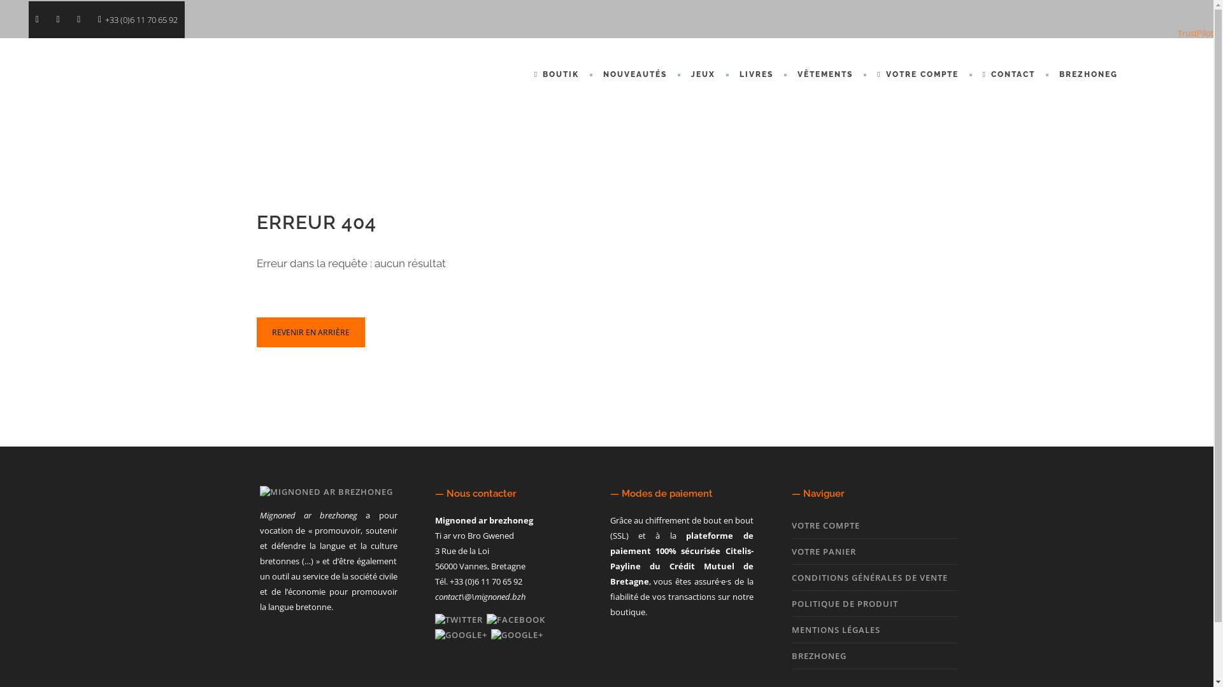  I want to click on CONTACT, so click(1009, 75).